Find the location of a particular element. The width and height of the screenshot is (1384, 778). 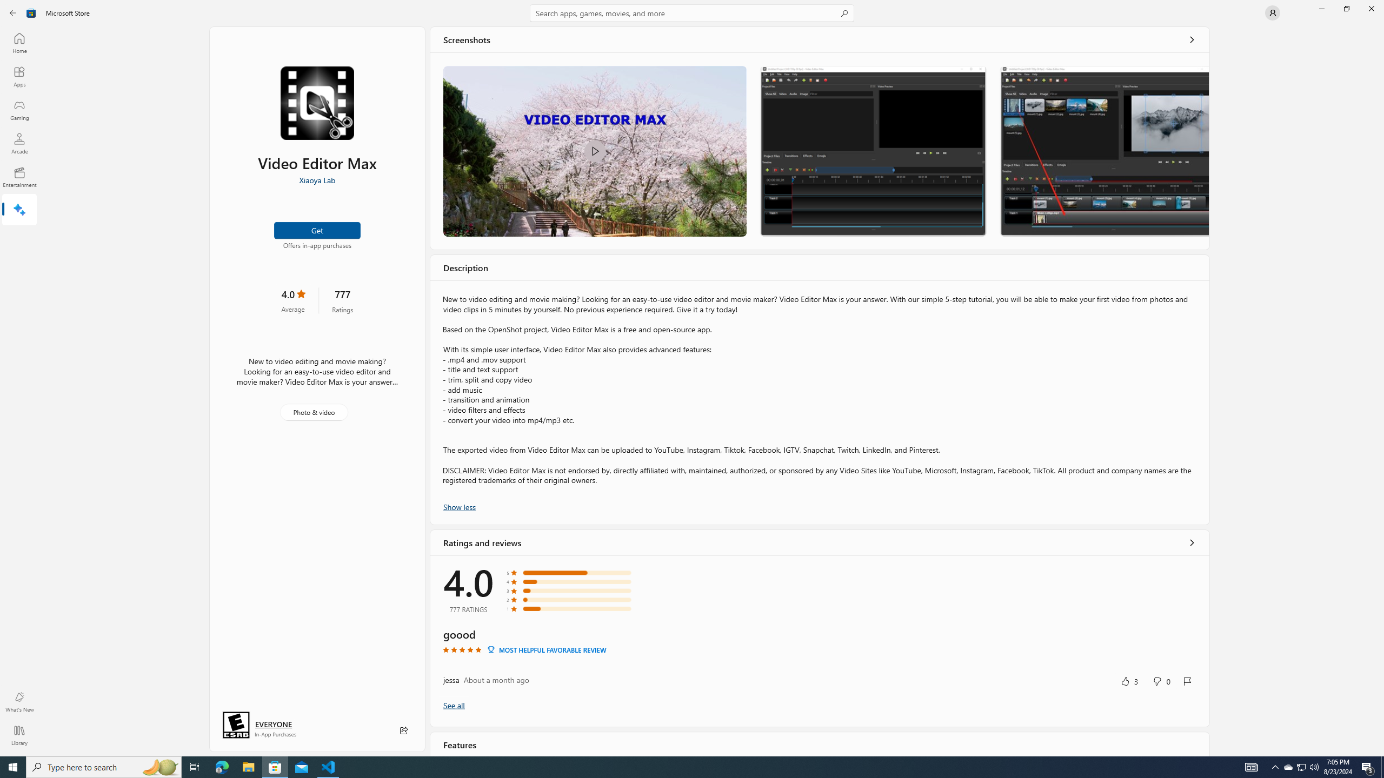

No, this was not helpful. 0 votes. is located at coordinates (1162, 681).